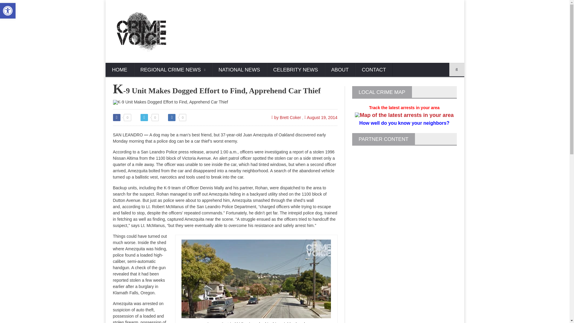  What do you see at coordinates (8, 11) in the screenshot?
I see `Accessibility Tools` at bounding box center [8, 11].